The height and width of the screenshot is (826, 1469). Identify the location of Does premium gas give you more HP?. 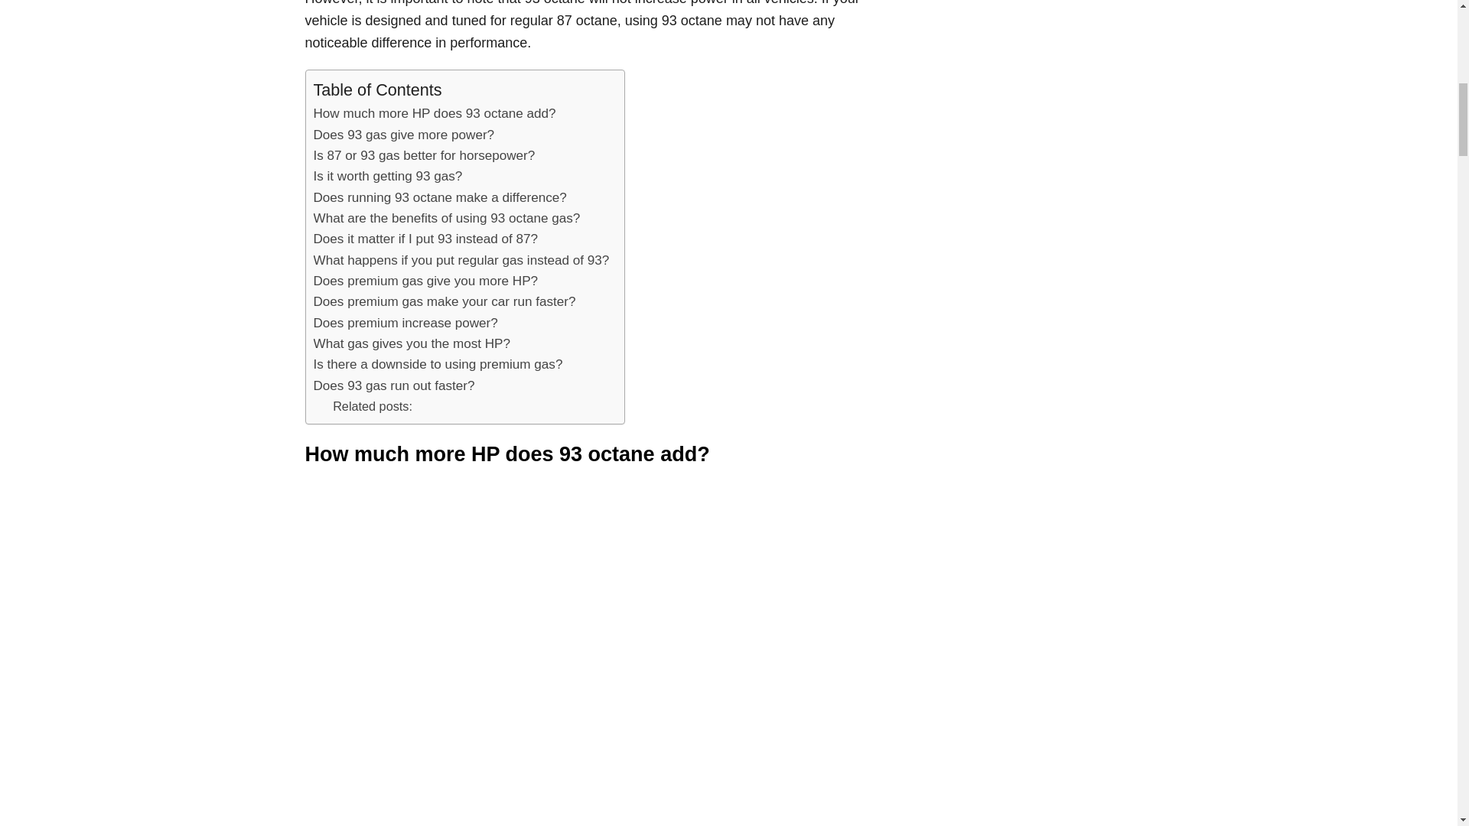
(426, 281).